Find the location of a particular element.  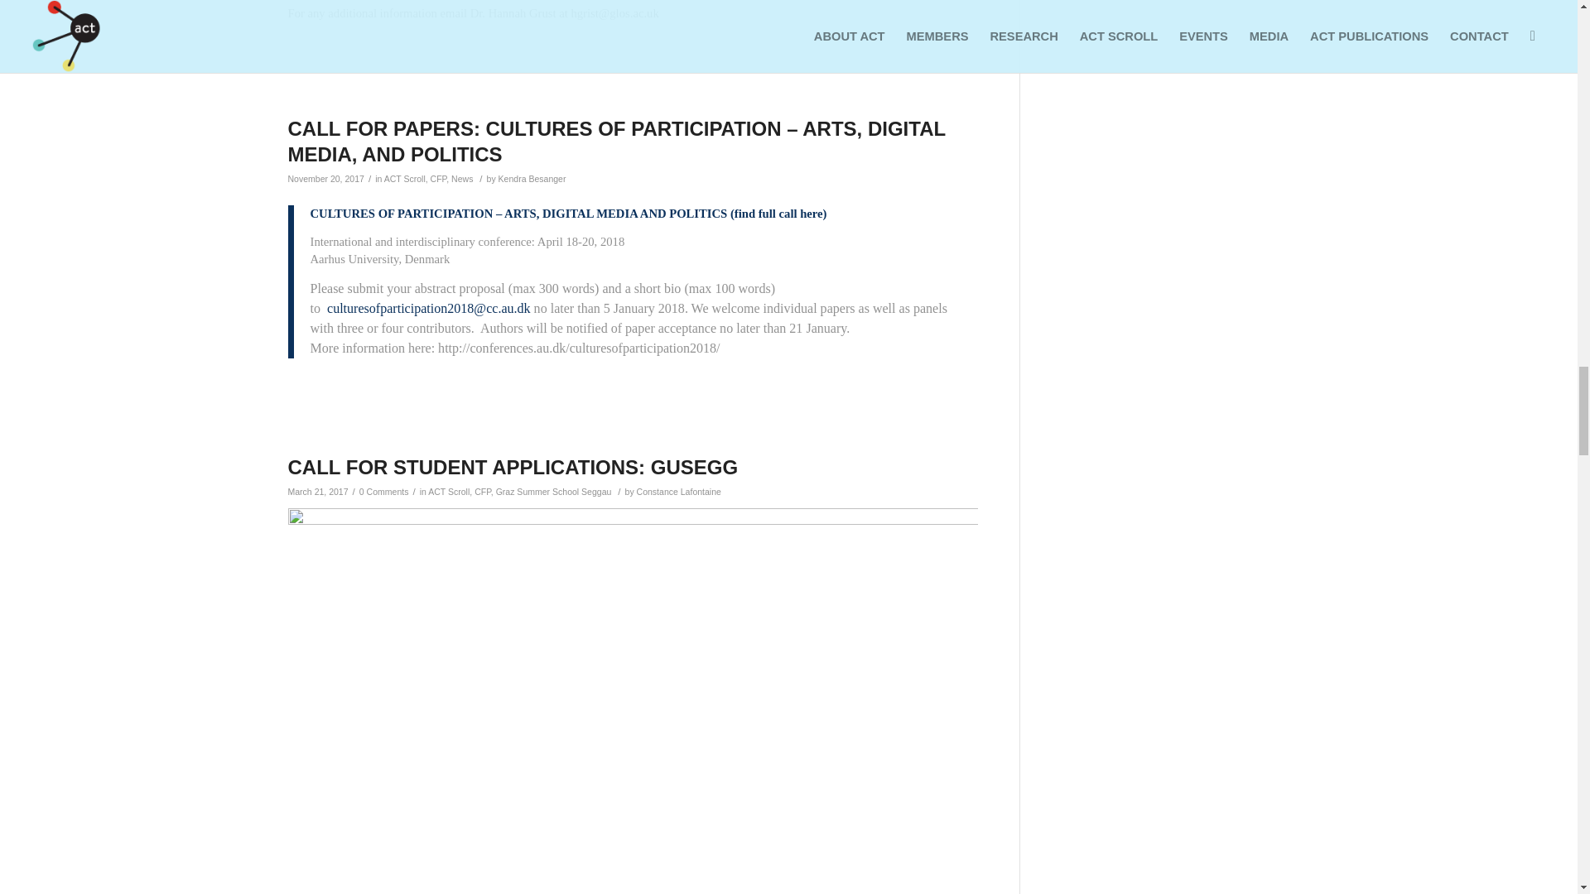

Permanent Link: Call for student applications: GUSEGG is located at coordinates (513, 467).